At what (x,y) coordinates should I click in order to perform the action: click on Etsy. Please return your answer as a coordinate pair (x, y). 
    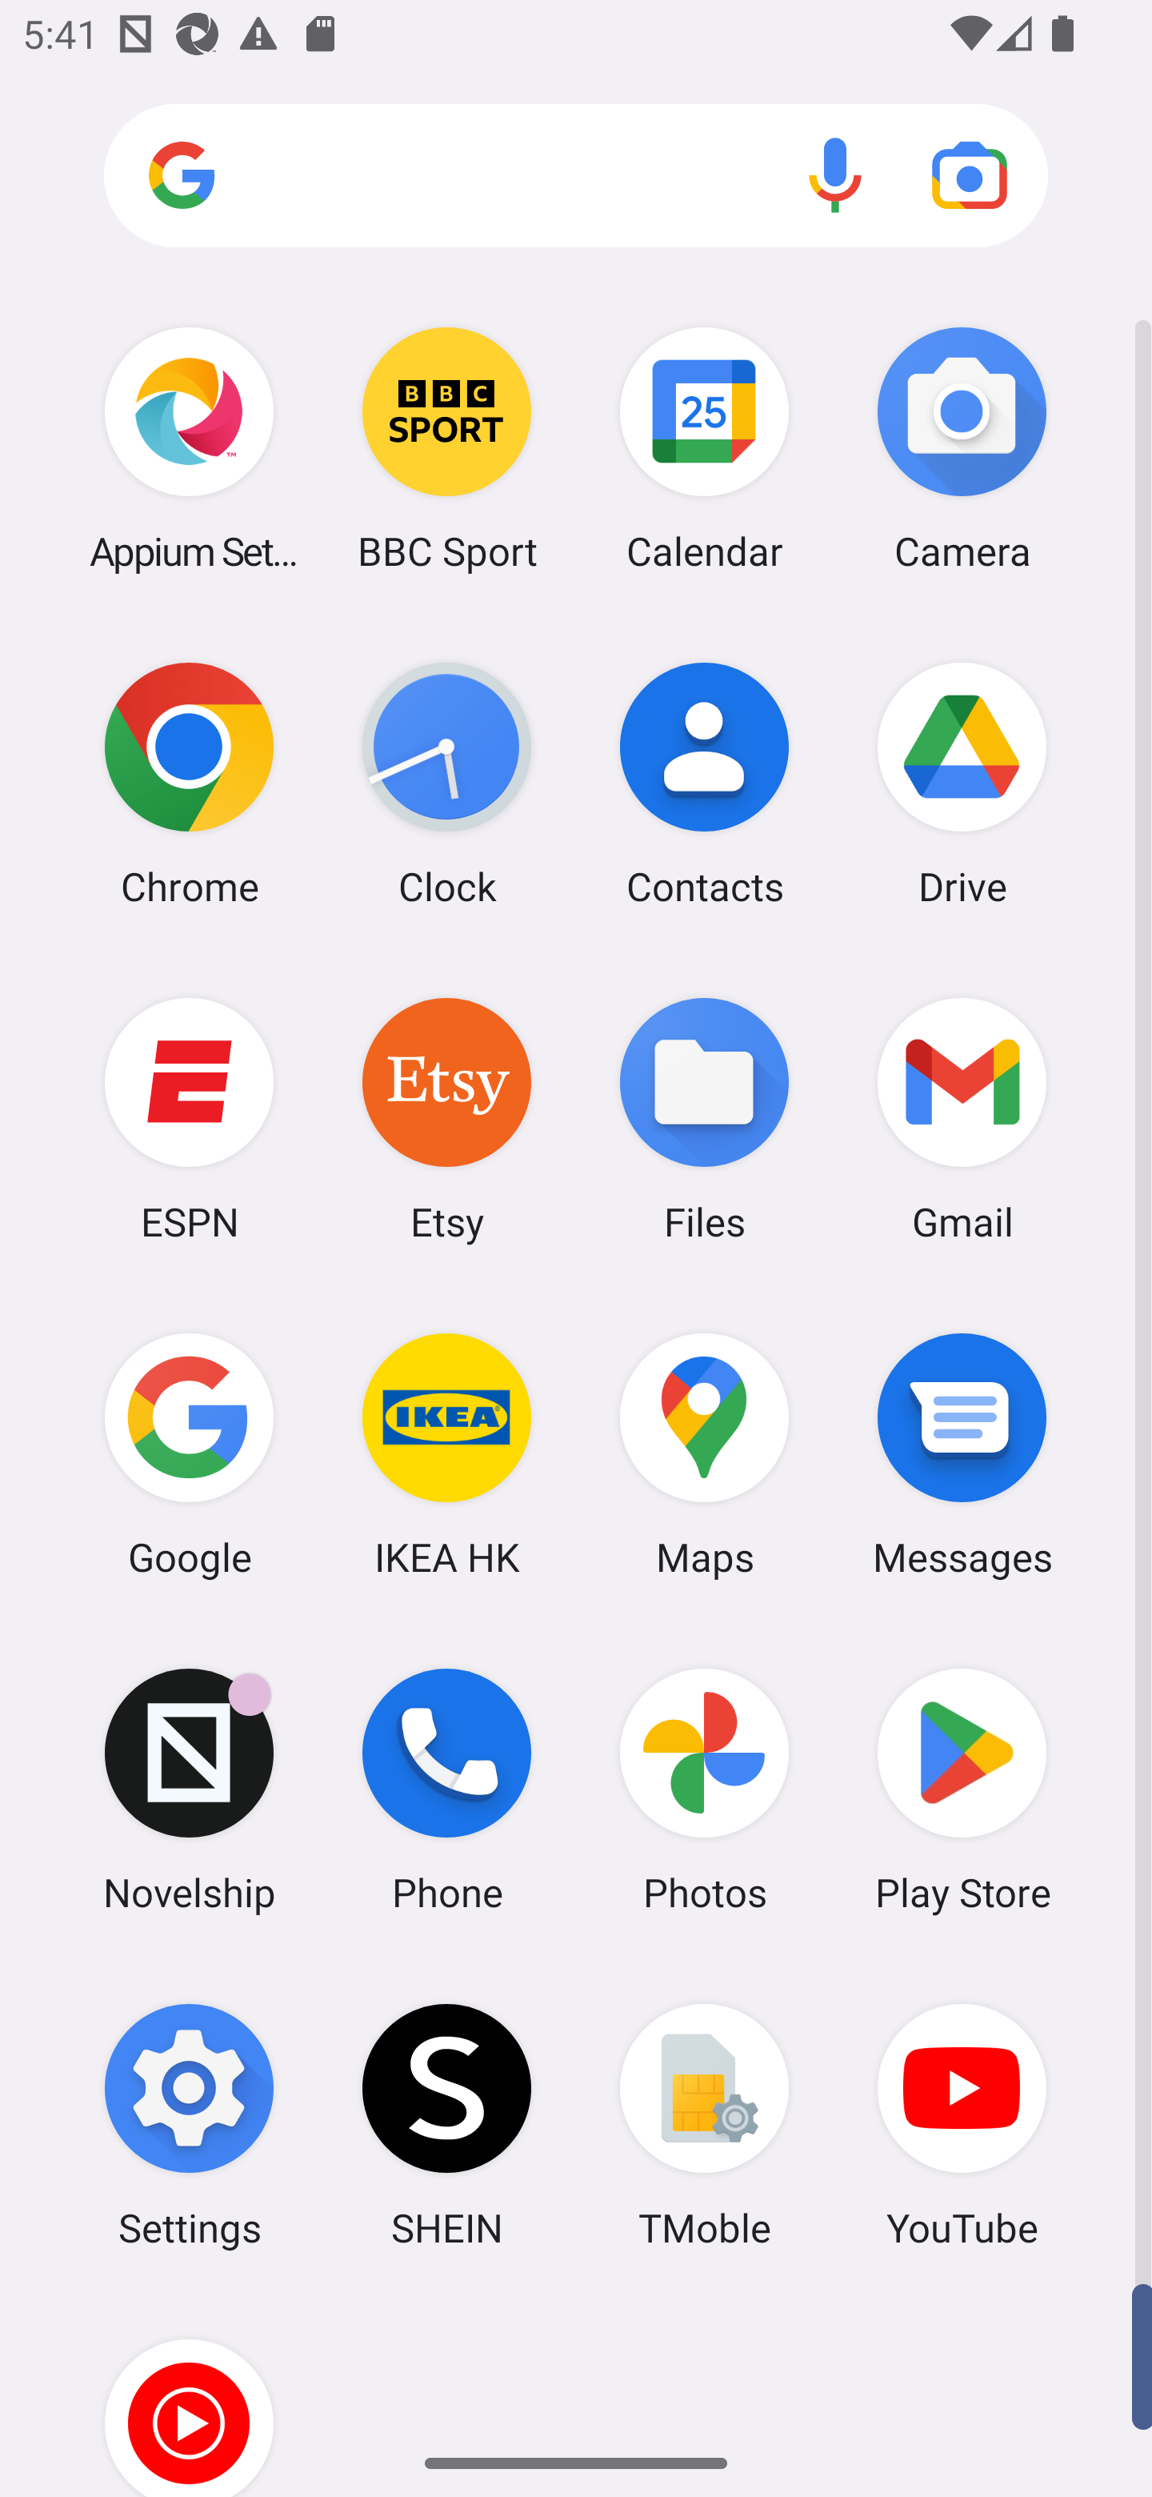
    Looking at the image, I should click on (446, 1118).